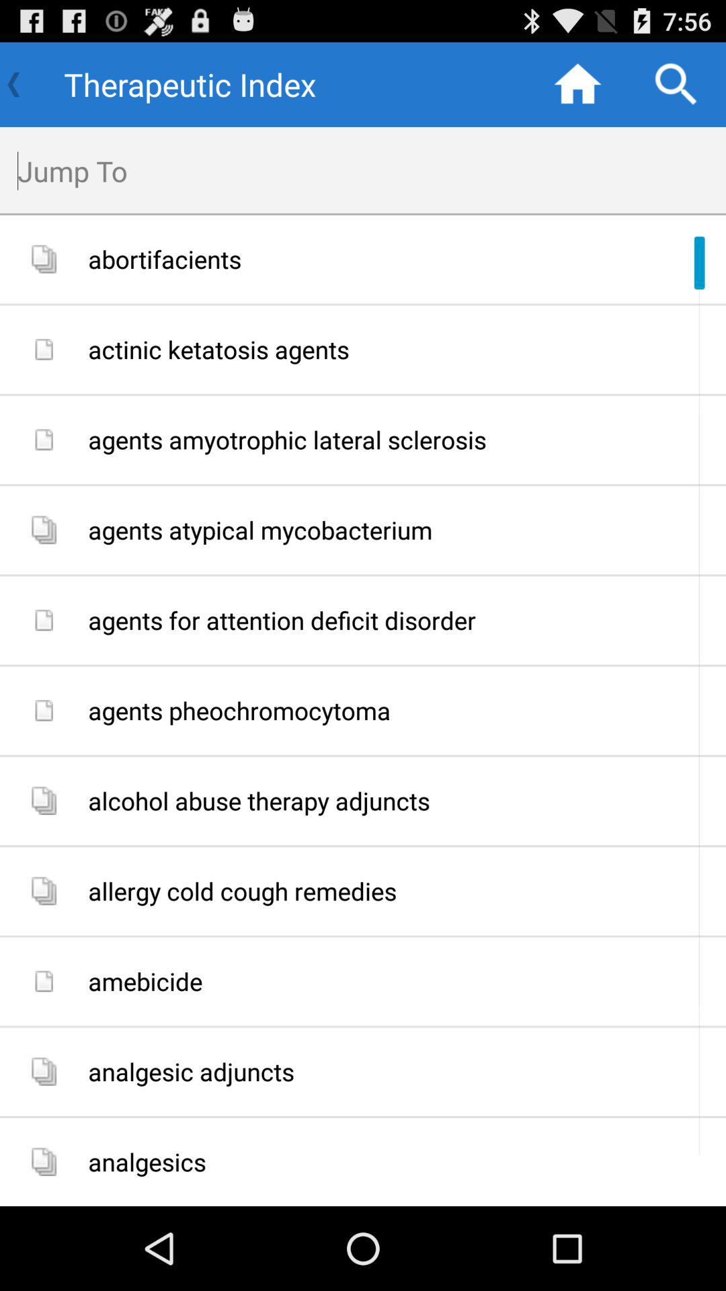 This screenshot has width=726, height=1291. What do you see at coordinates (402, 1162) in the screenshot?
I see `open the item below analgesic adjuncts app` at bounding box center [402, 1162].